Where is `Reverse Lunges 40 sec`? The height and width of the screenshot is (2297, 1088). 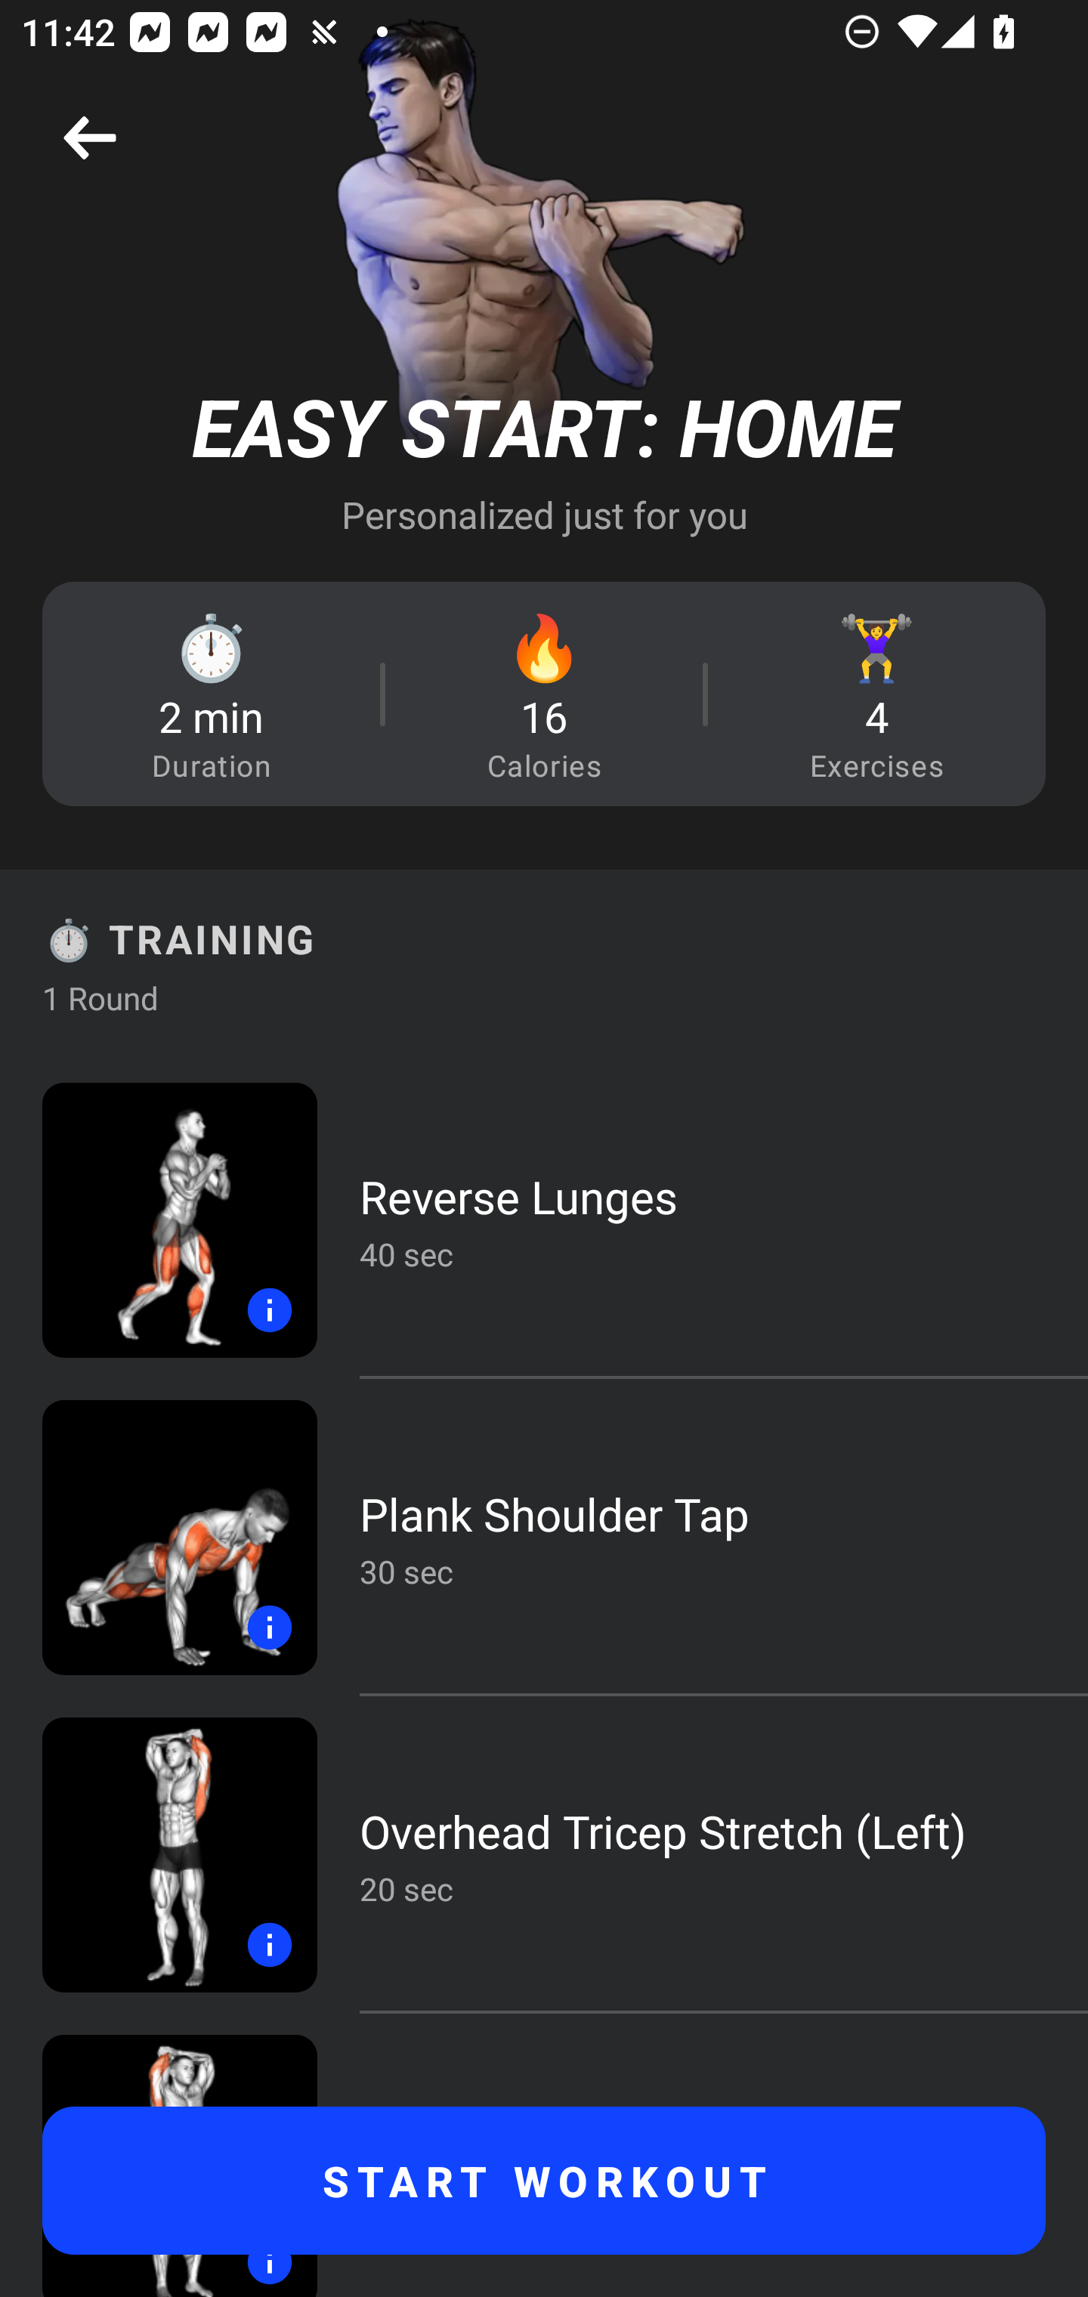 Reverse Lunges 40 sec is located at coordinates (544, 1220).